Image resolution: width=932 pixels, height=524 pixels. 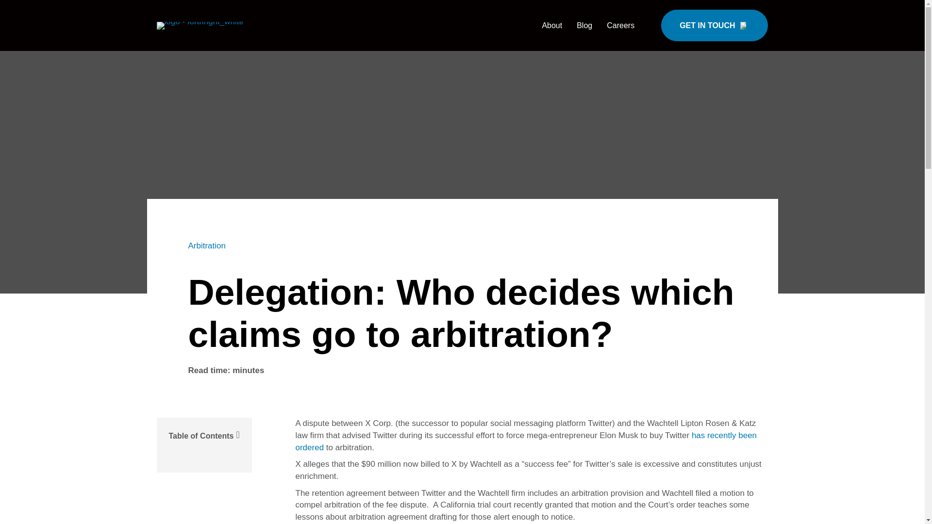 What do you see at coordinates (584, 25) in the screenshot?
I see `Blog` at bounding box center [584, 25].